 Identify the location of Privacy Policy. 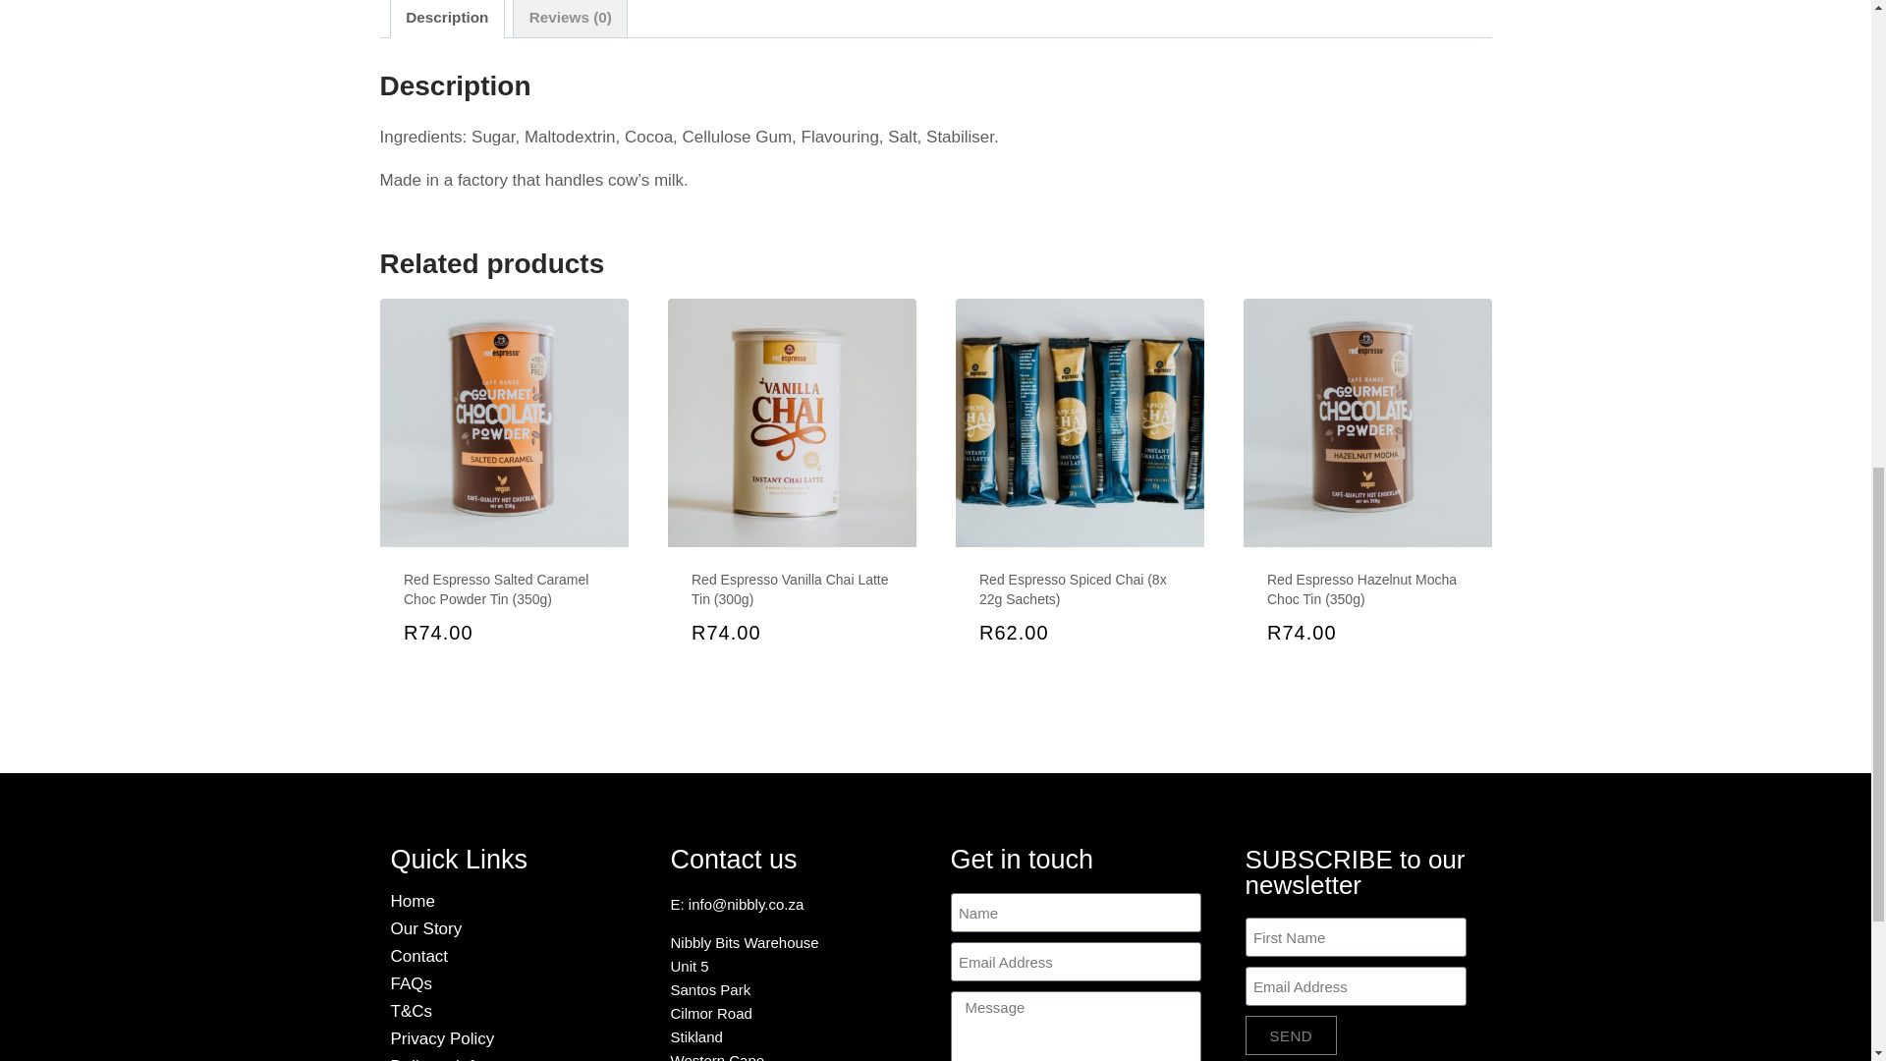
(515, 1037).